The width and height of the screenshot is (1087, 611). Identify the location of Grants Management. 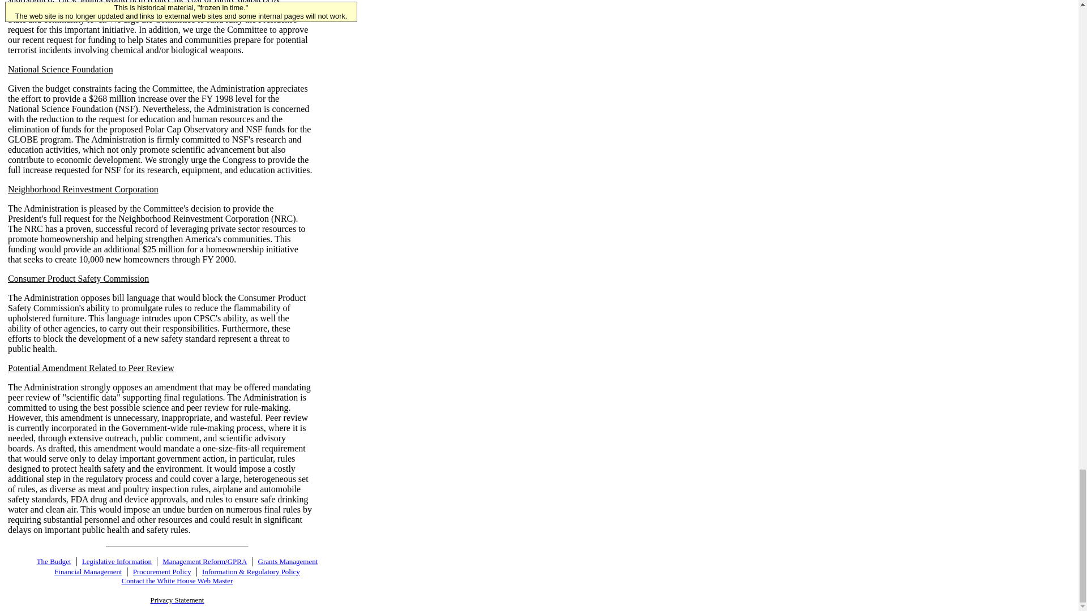
(288, 561).